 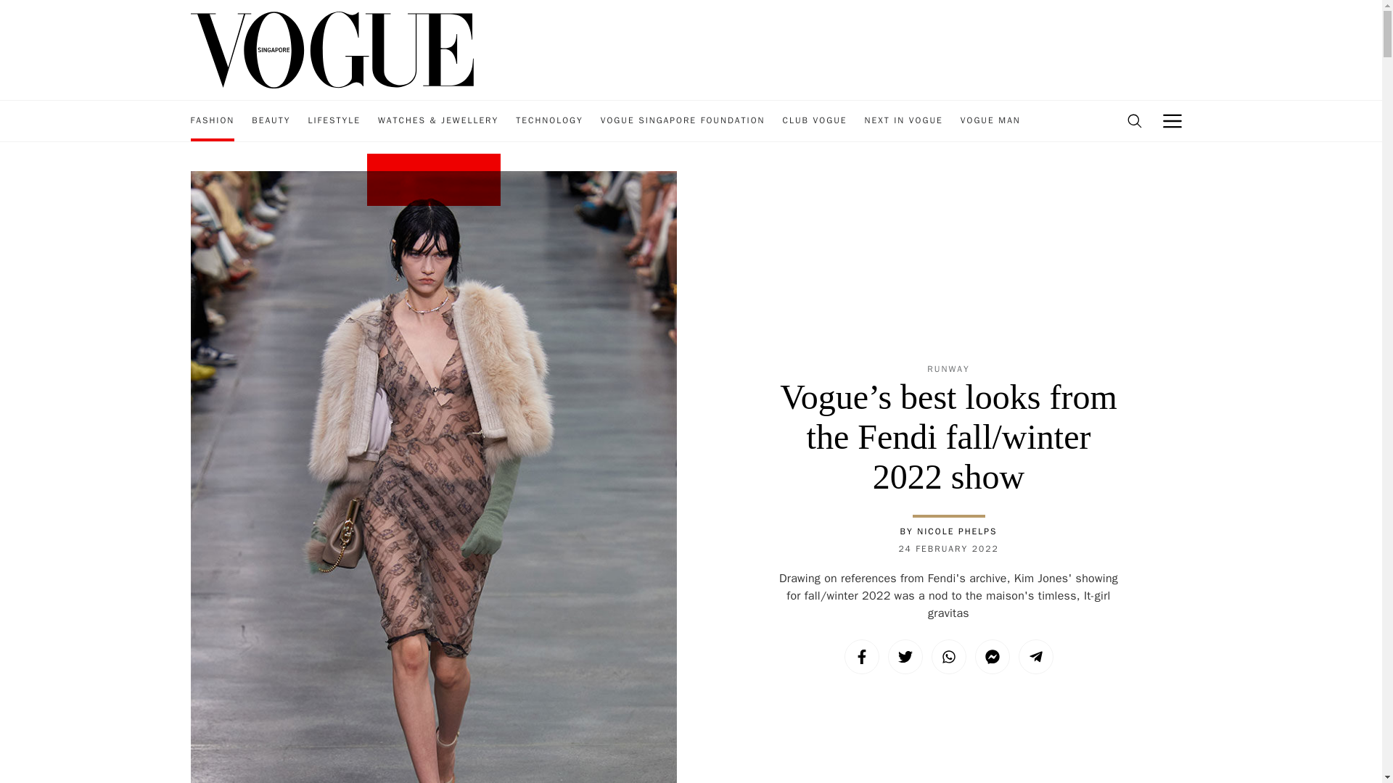 What do you see at coordinates (905, 657) in the screenshot?
I see `Twitter` at bounding box center [905, 657].